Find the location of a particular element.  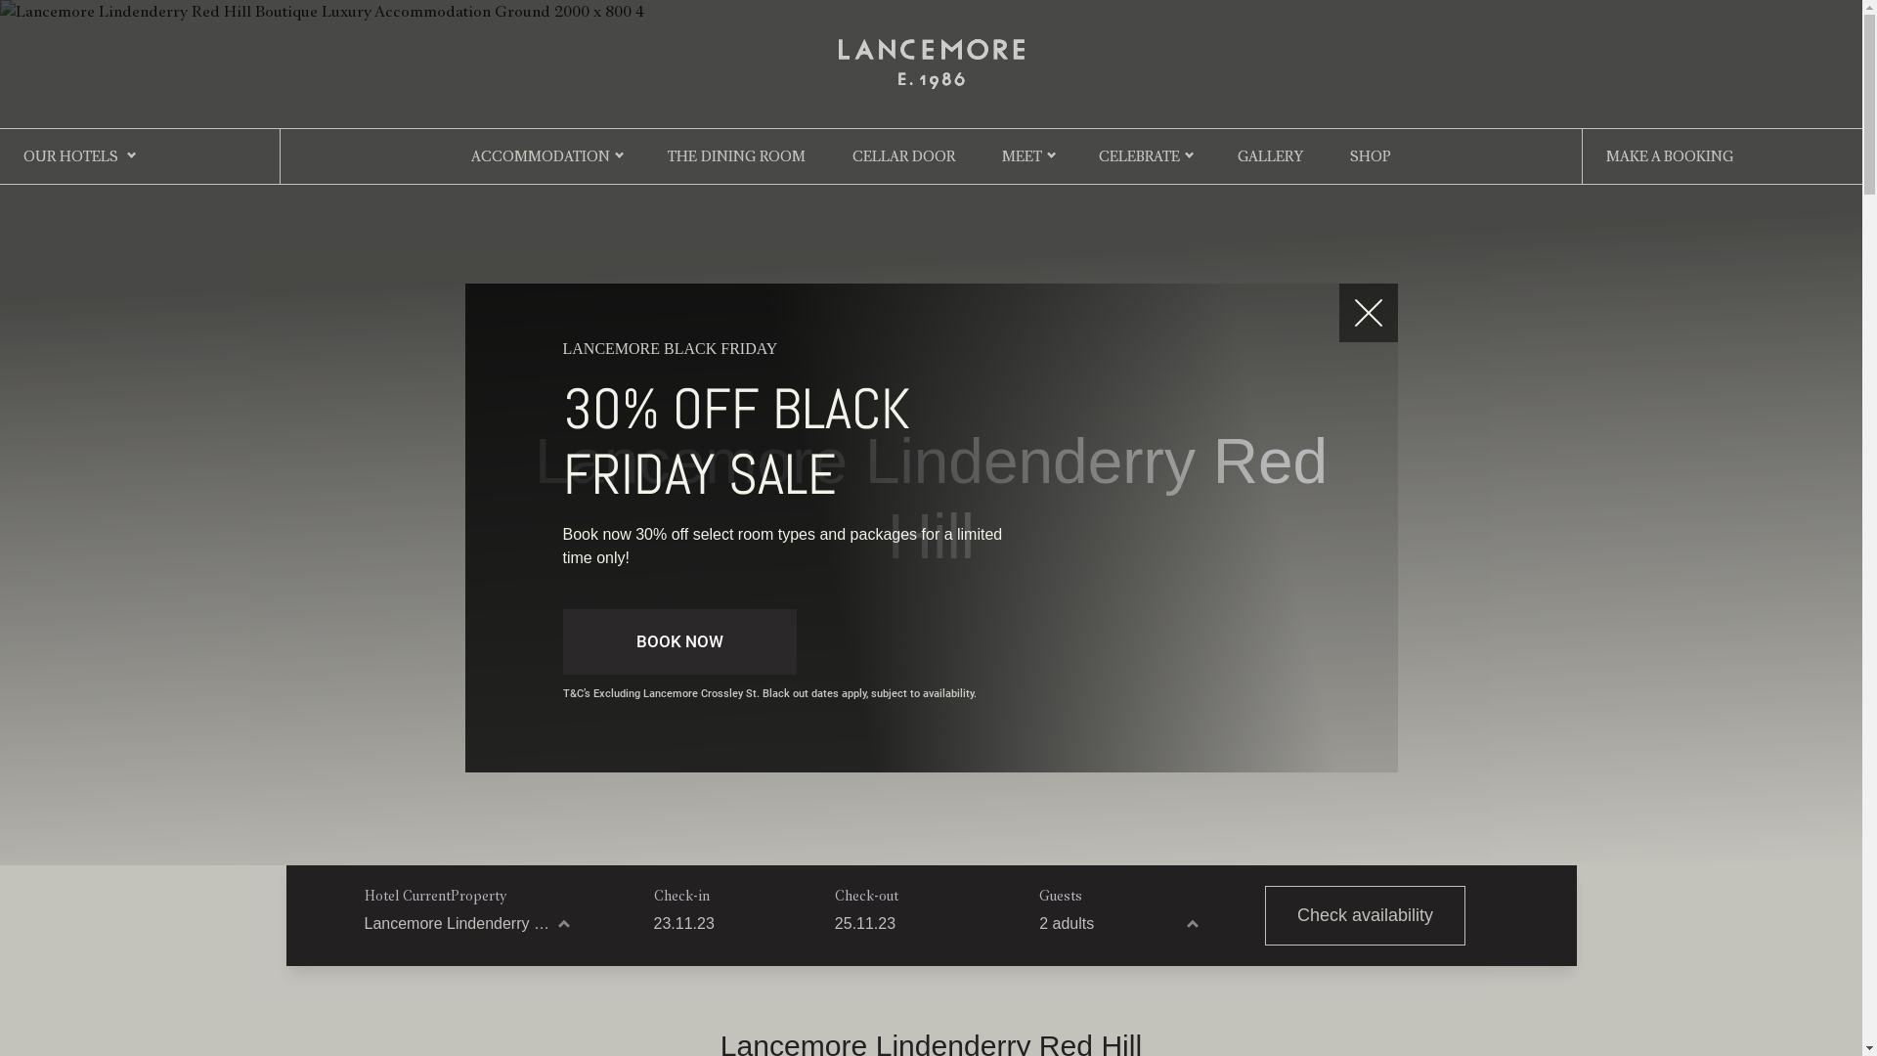

BOOK NOW is located at coordinates (680, 642).